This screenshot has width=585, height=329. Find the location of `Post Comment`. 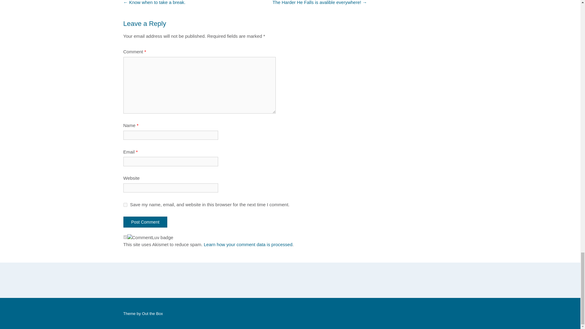

Post Comment is located at coordinates (145, 222).